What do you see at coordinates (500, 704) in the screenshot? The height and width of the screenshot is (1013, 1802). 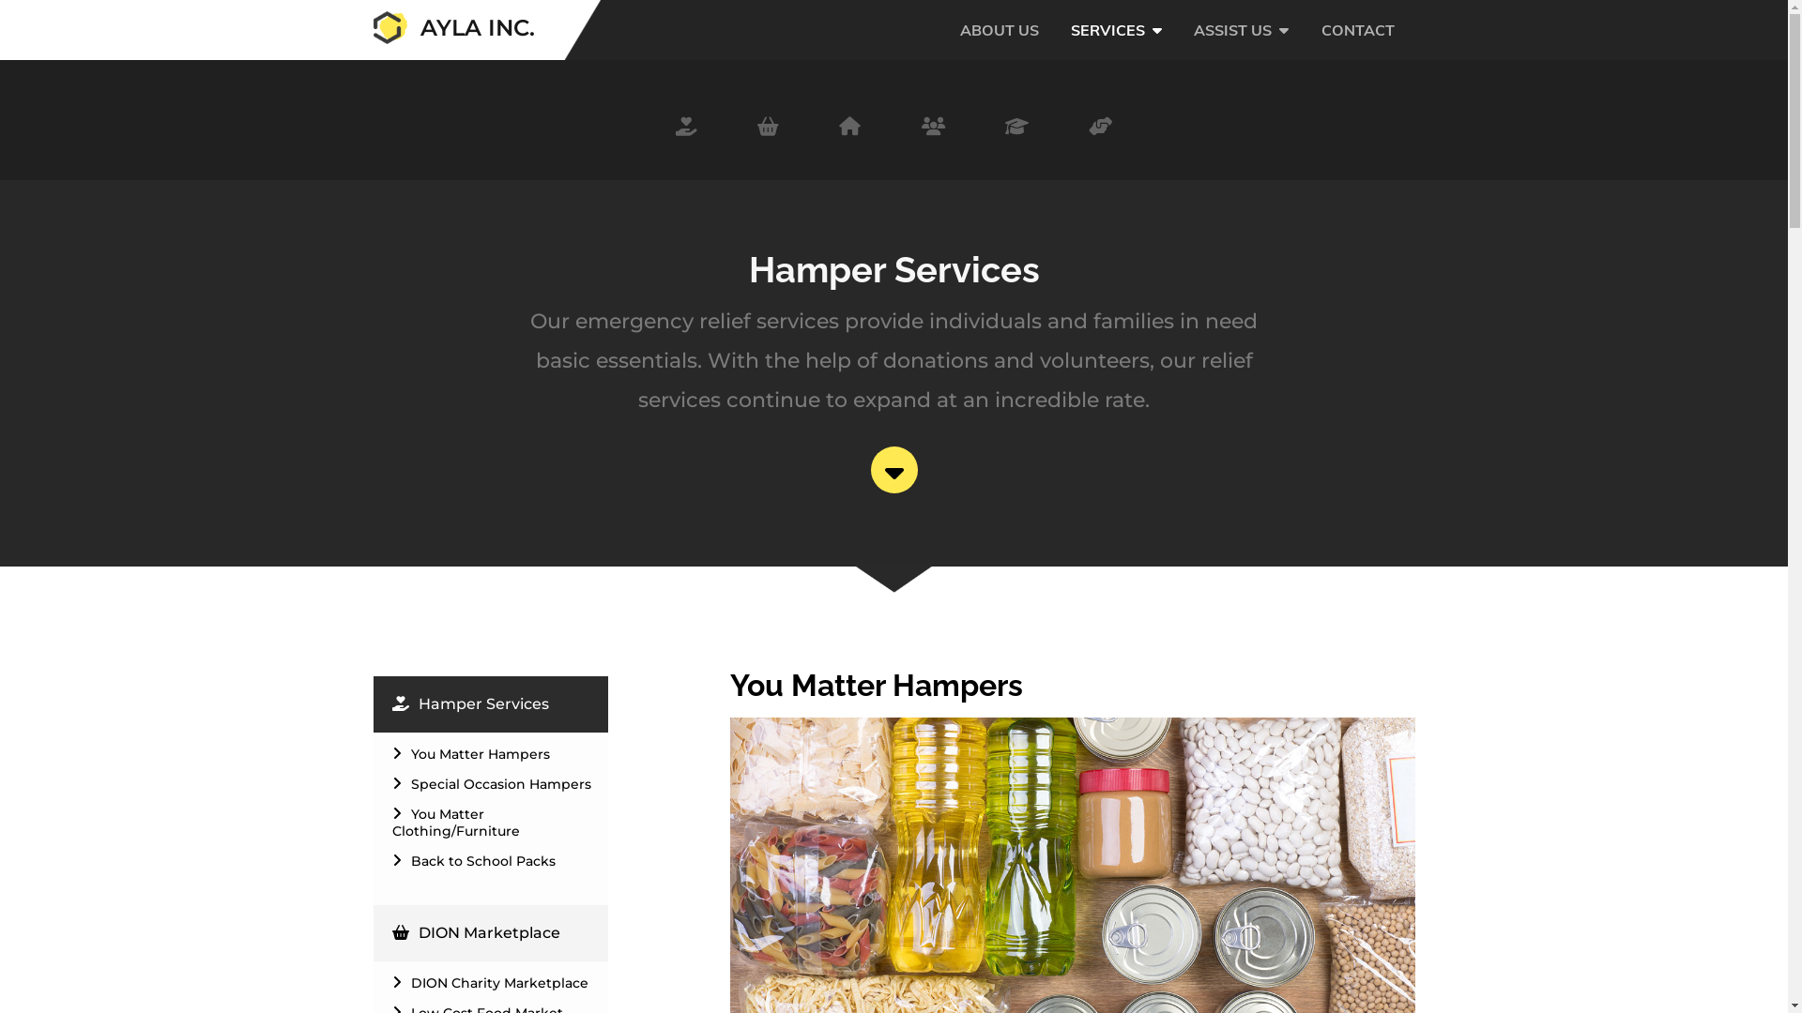 I see `Hamper Services` at bounding box center [500, 704].